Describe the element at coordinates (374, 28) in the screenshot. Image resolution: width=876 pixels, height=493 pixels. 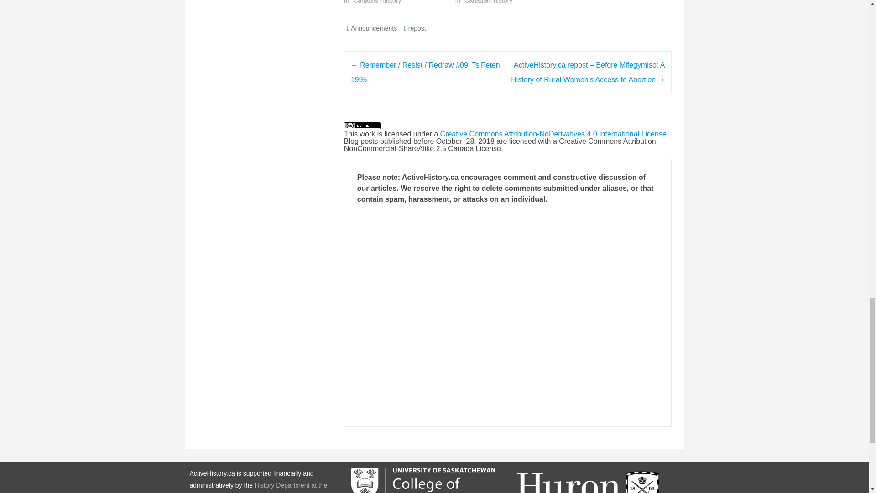
I see `Announcements` at that location.